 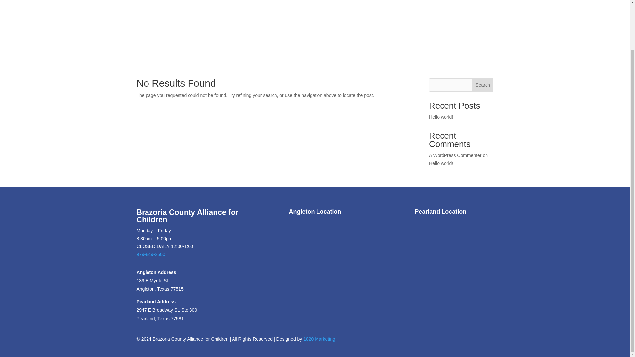 What do you see at coordinates (441, 163) in the screenshot?
I see `Hello world!` at bounding box center [441, 163].